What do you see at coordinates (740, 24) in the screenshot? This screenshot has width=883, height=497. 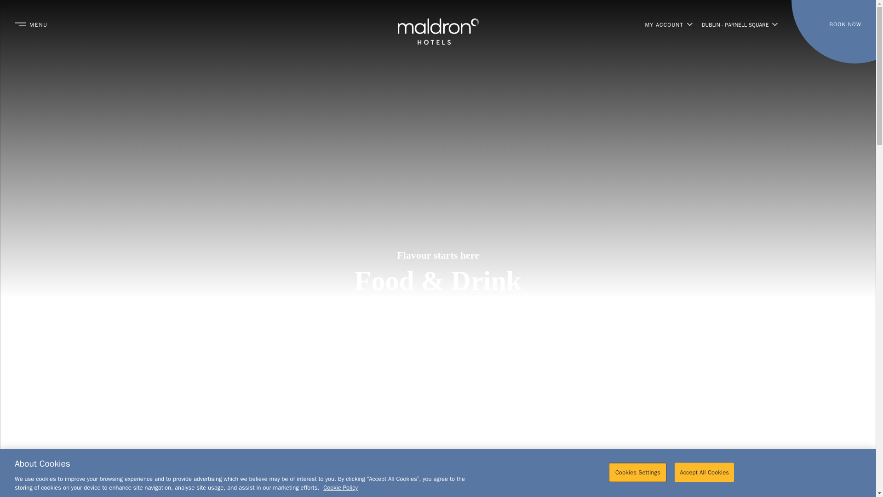 I see `DUBLIN - PARNELL SQUARE` at bounding box center [740, 24].